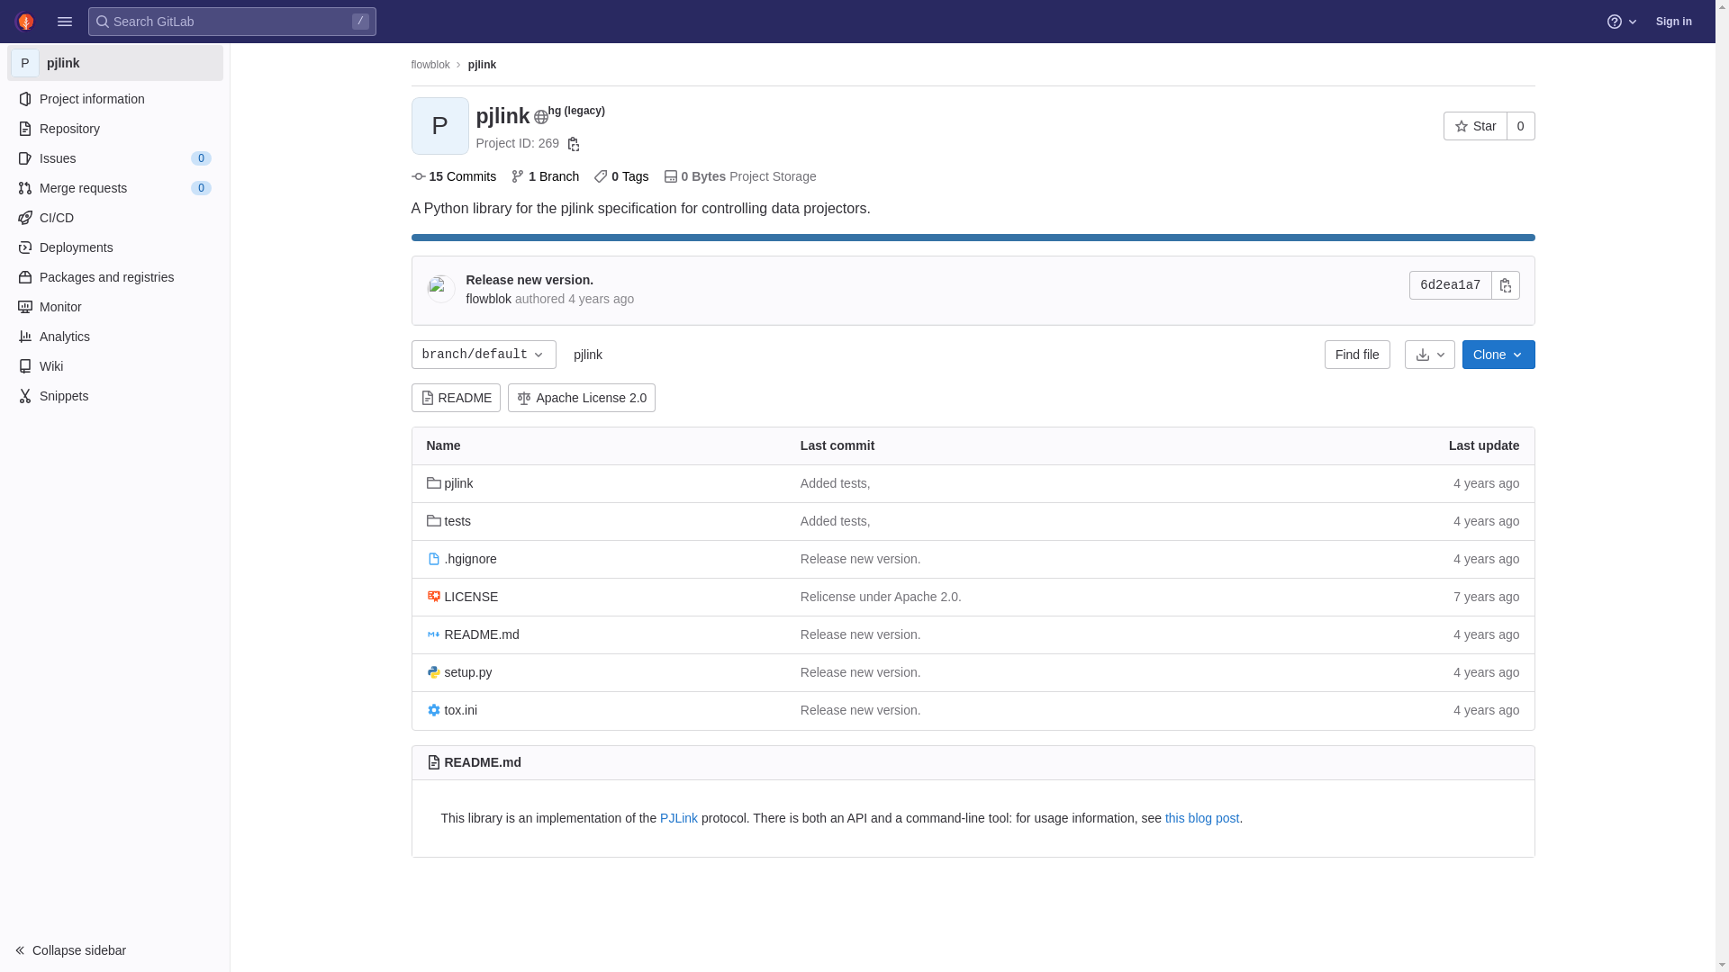  What do you see at coordinates (114, 396) in the screenshot?
I see `Snippets` at bounding box center [114, 396].